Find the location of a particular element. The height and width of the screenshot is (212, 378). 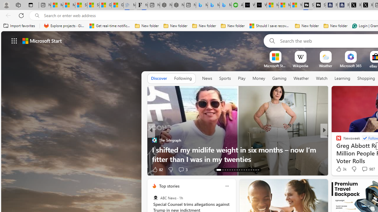

Microsoft Bing Travel - Stays in Bangkok, Bangkok, Thailand is located at coordinates (214, 5).